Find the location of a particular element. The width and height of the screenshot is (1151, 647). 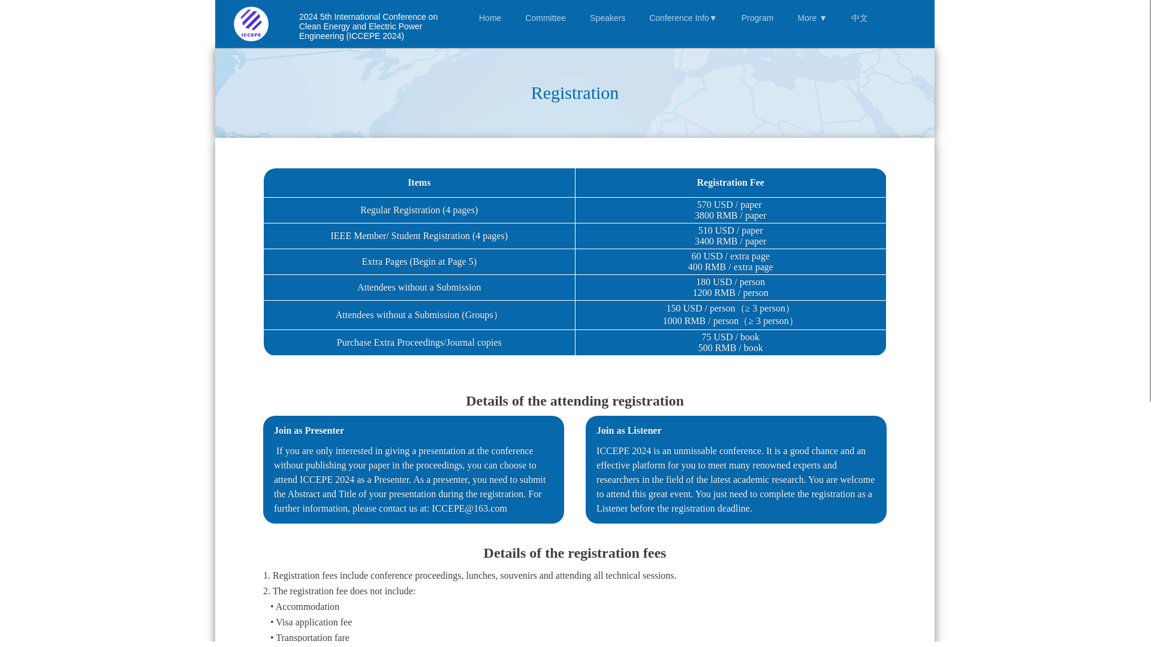

Program is located at coordinates (758, 18).